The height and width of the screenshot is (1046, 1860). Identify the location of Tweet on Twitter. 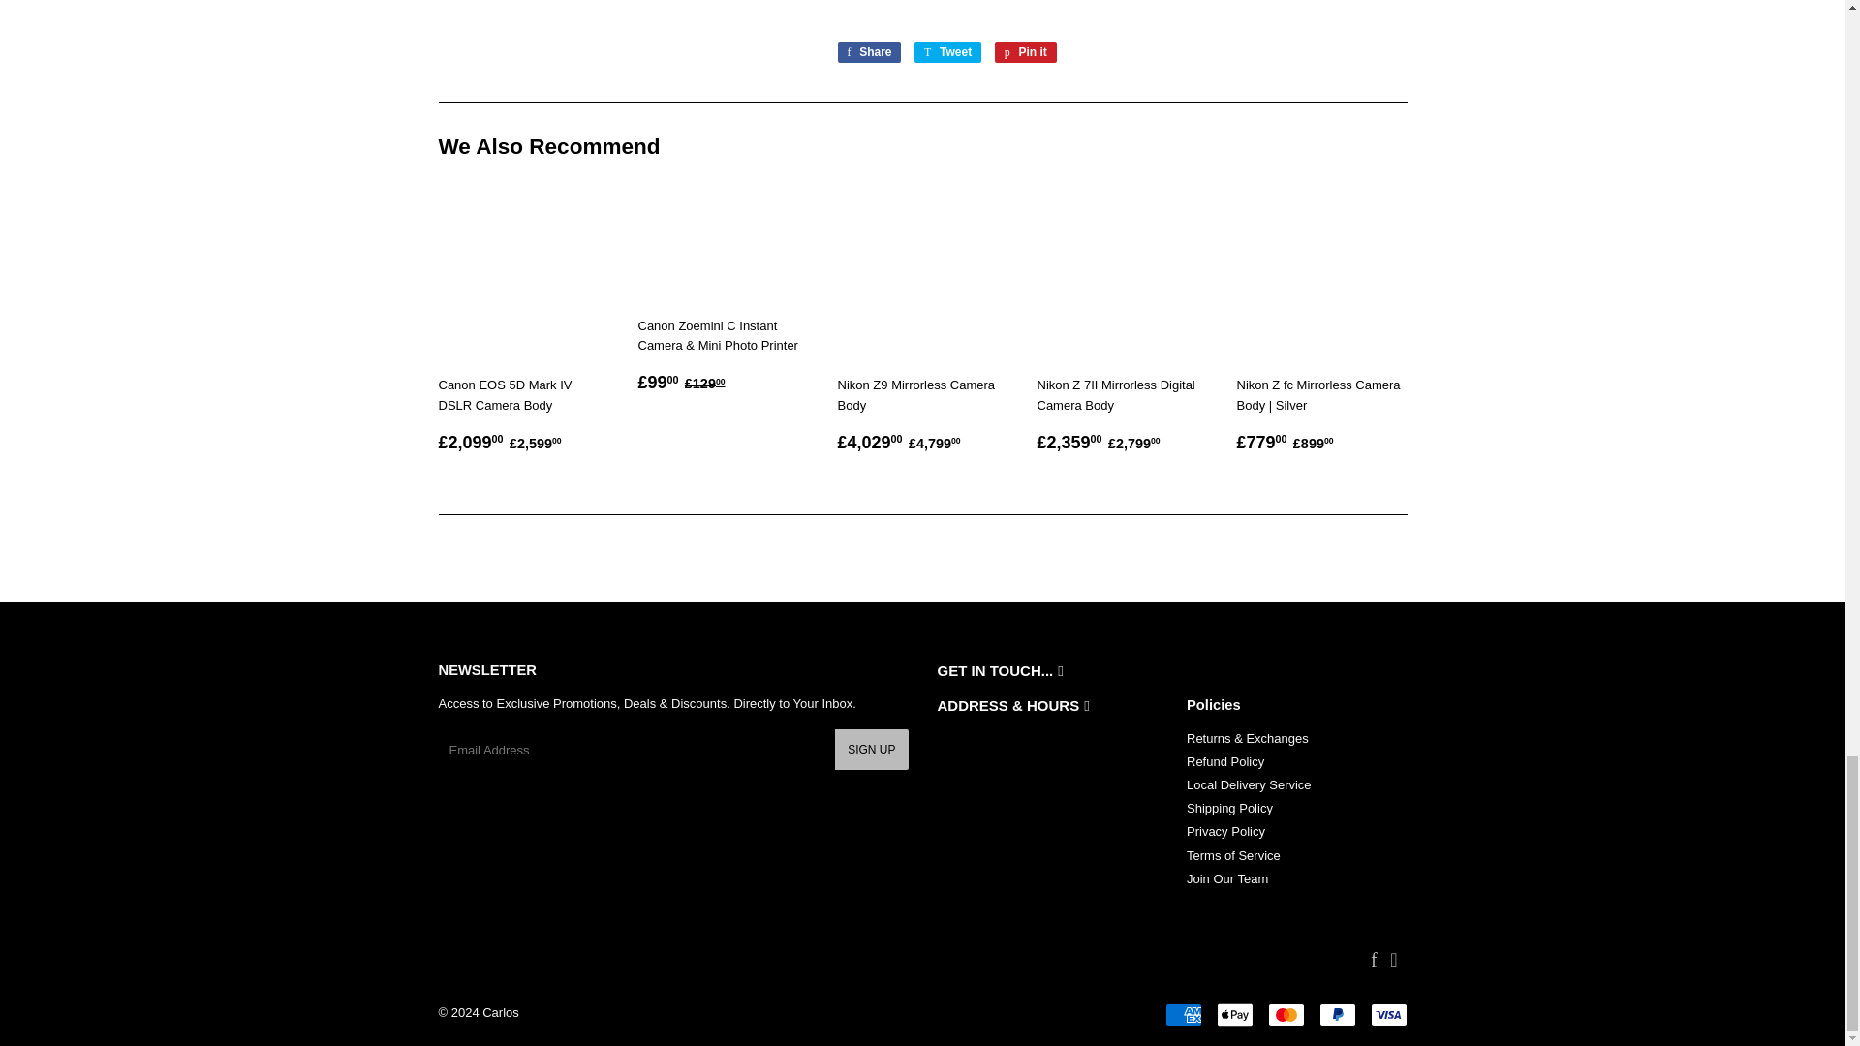
(947, 52).